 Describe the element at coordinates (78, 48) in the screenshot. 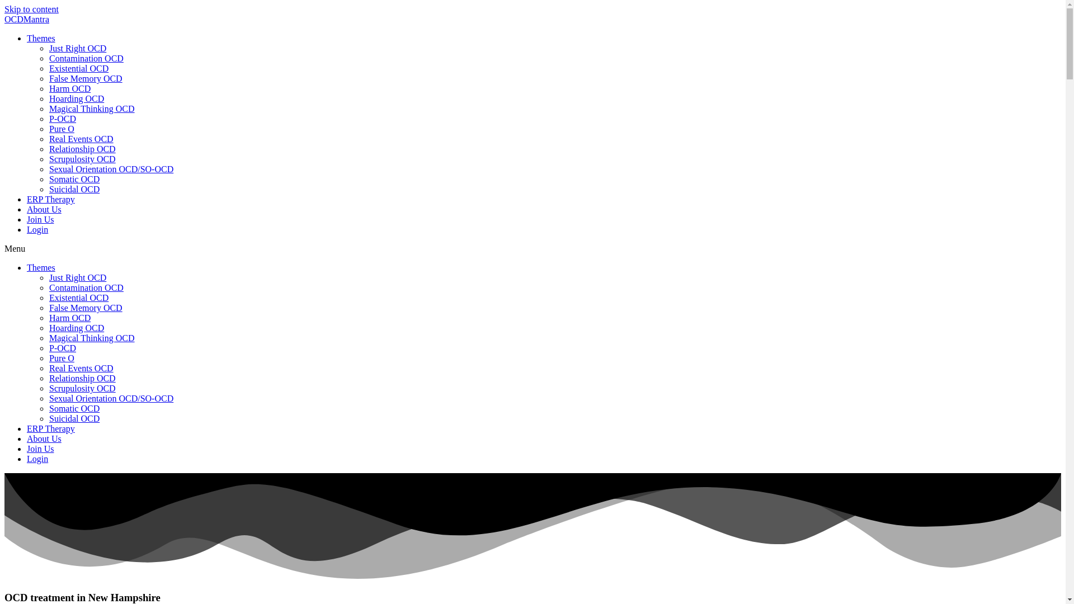

I see `Just Right OCD` at that location.